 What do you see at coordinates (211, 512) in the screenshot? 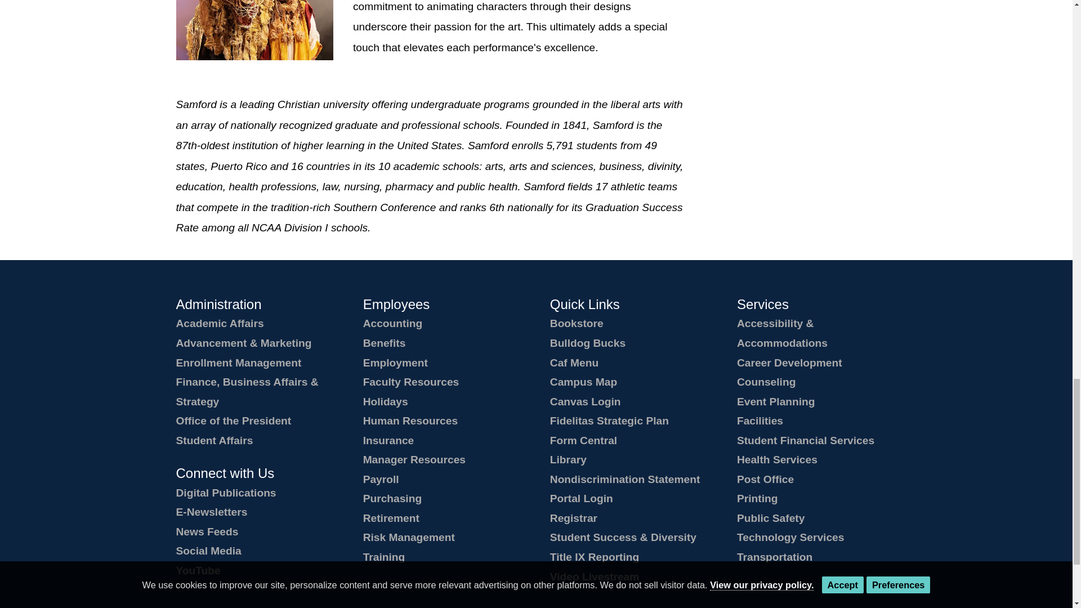
I see `Subscribe to receive Samford e-Newsletters` at bounding box center [211, 512].